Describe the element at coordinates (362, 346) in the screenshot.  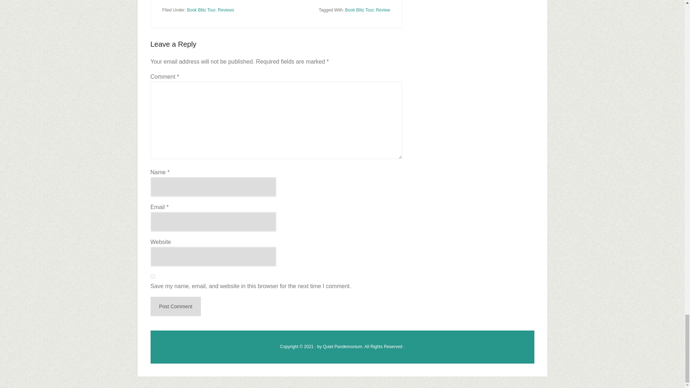
I see `Quiet Pandemonium. All Rights Reserved` at that location.